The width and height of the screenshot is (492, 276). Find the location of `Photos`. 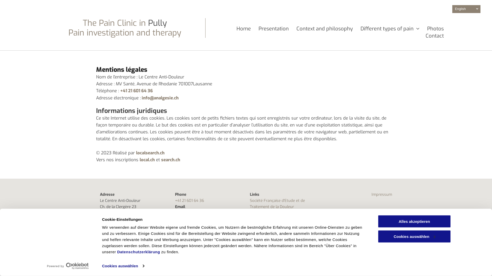

Photos is located at coordinates (436, 29).